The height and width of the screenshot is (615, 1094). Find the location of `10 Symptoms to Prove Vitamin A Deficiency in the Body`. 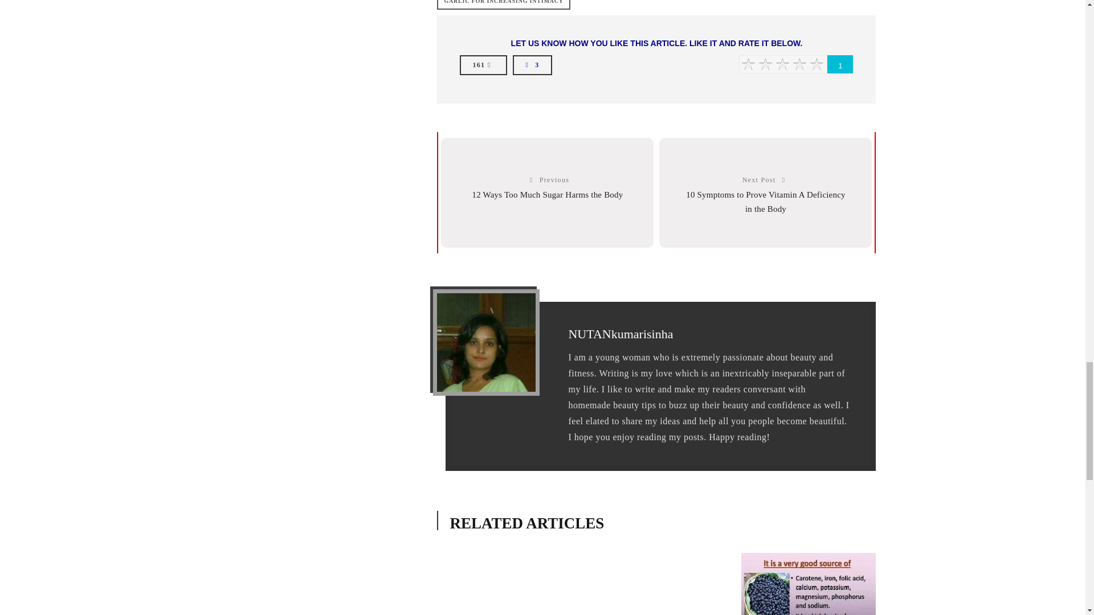

10 Symptoms to Prove Vitamin A Deficiency in the Body is located at coordinates (766, 202).